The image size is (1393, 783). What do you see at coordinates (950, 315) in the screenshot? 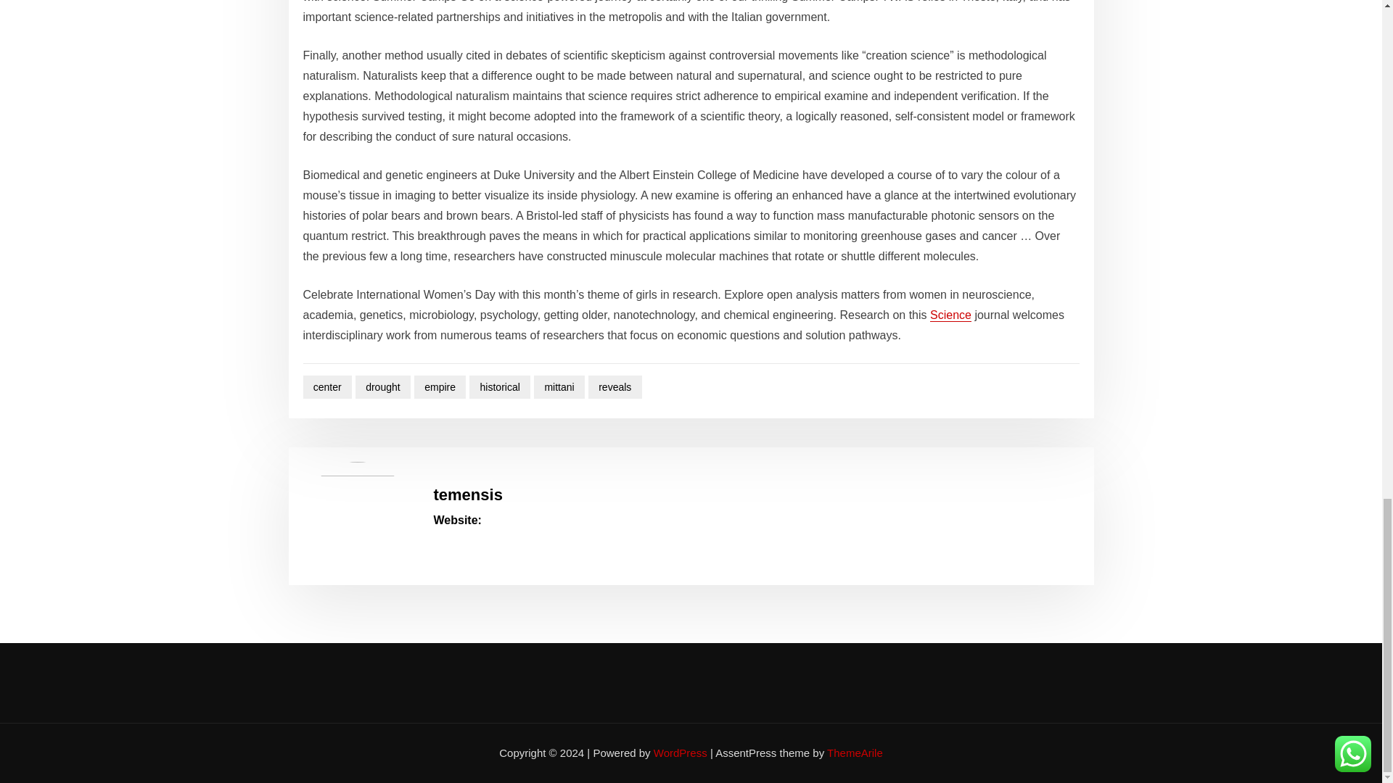
I see `Science` at bounding box center [950, 315].